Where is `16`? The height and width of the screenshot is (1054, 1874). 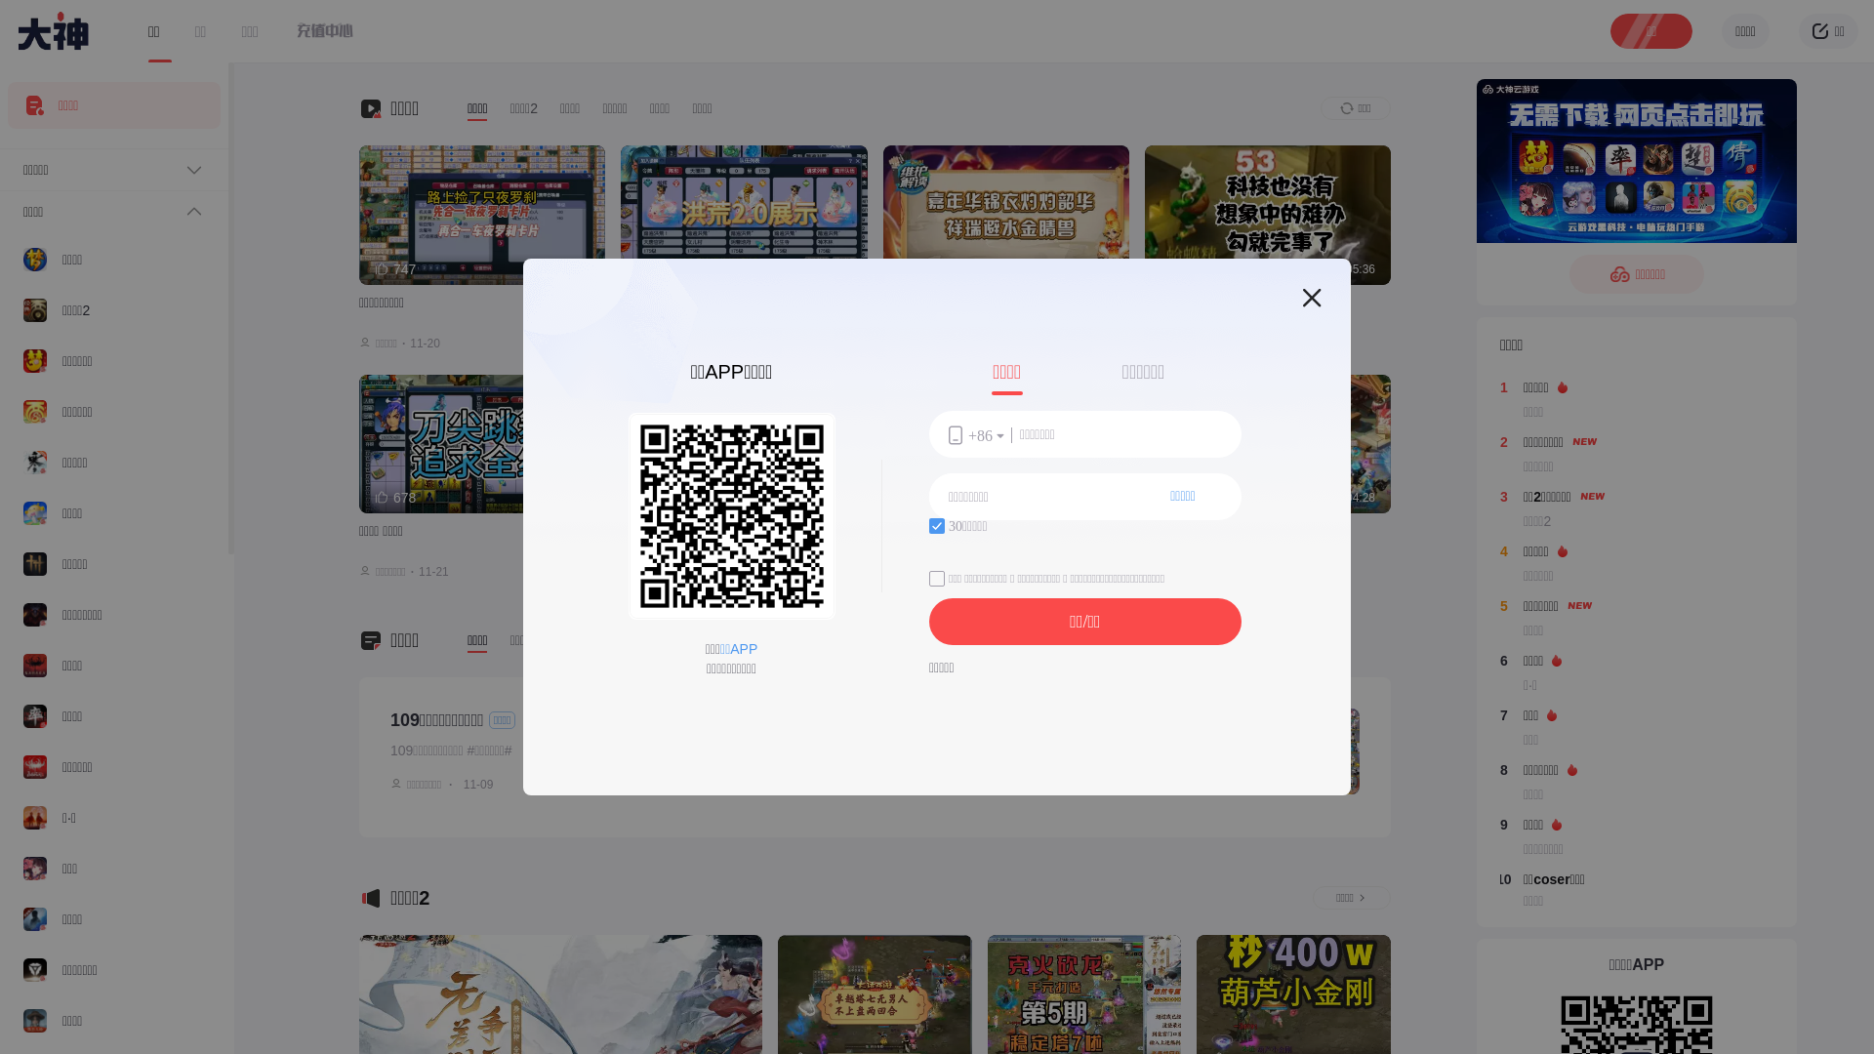
16 is located at coordinates (545, 785).